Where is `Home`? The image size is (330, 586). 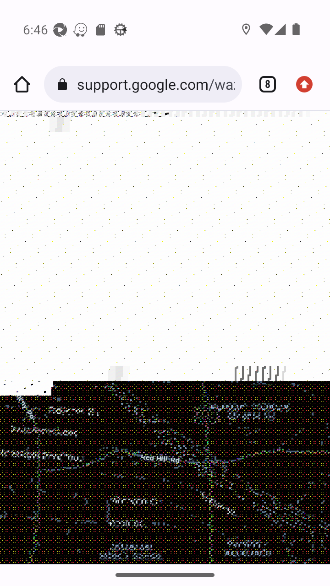 Home is located at coordinates (22, 84).